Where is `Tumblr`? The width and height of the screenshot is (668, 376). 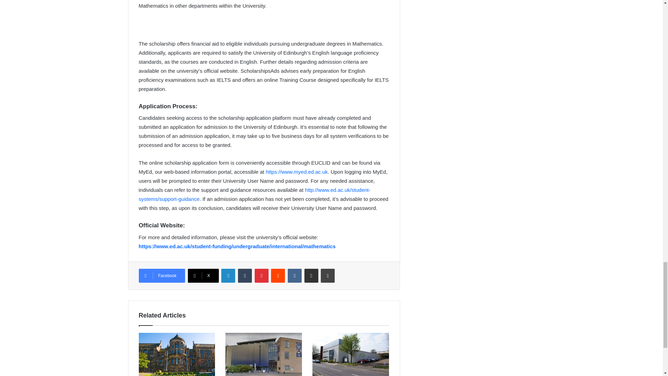 Tumblr is located at coordinates (245, 276).